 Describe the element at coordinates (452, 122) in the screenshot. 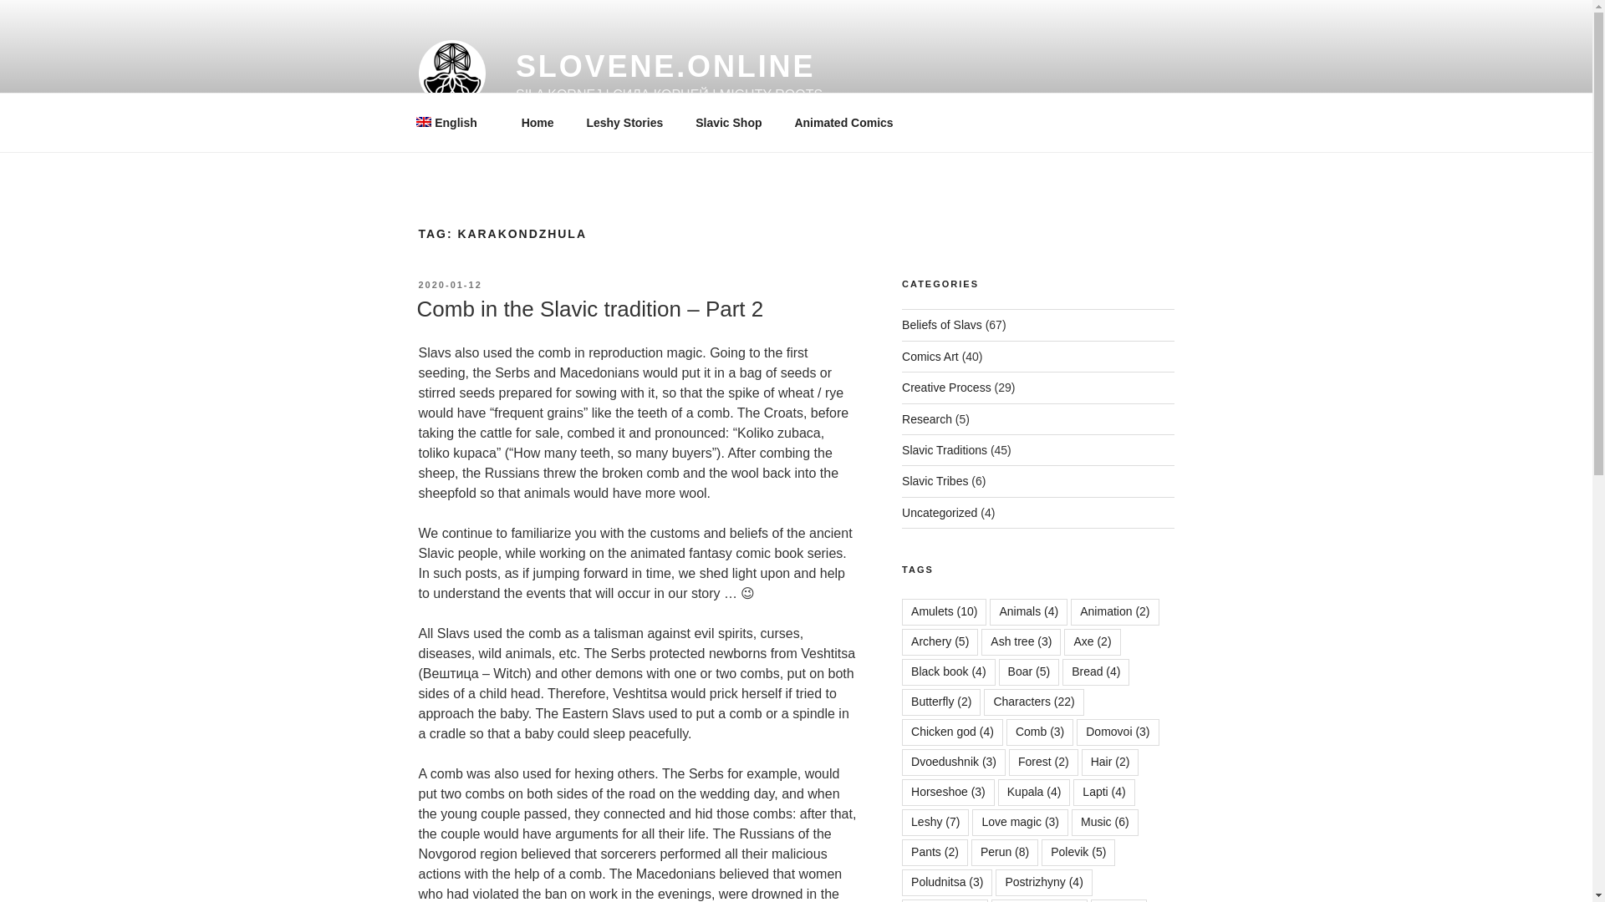

I see `English` at that location.